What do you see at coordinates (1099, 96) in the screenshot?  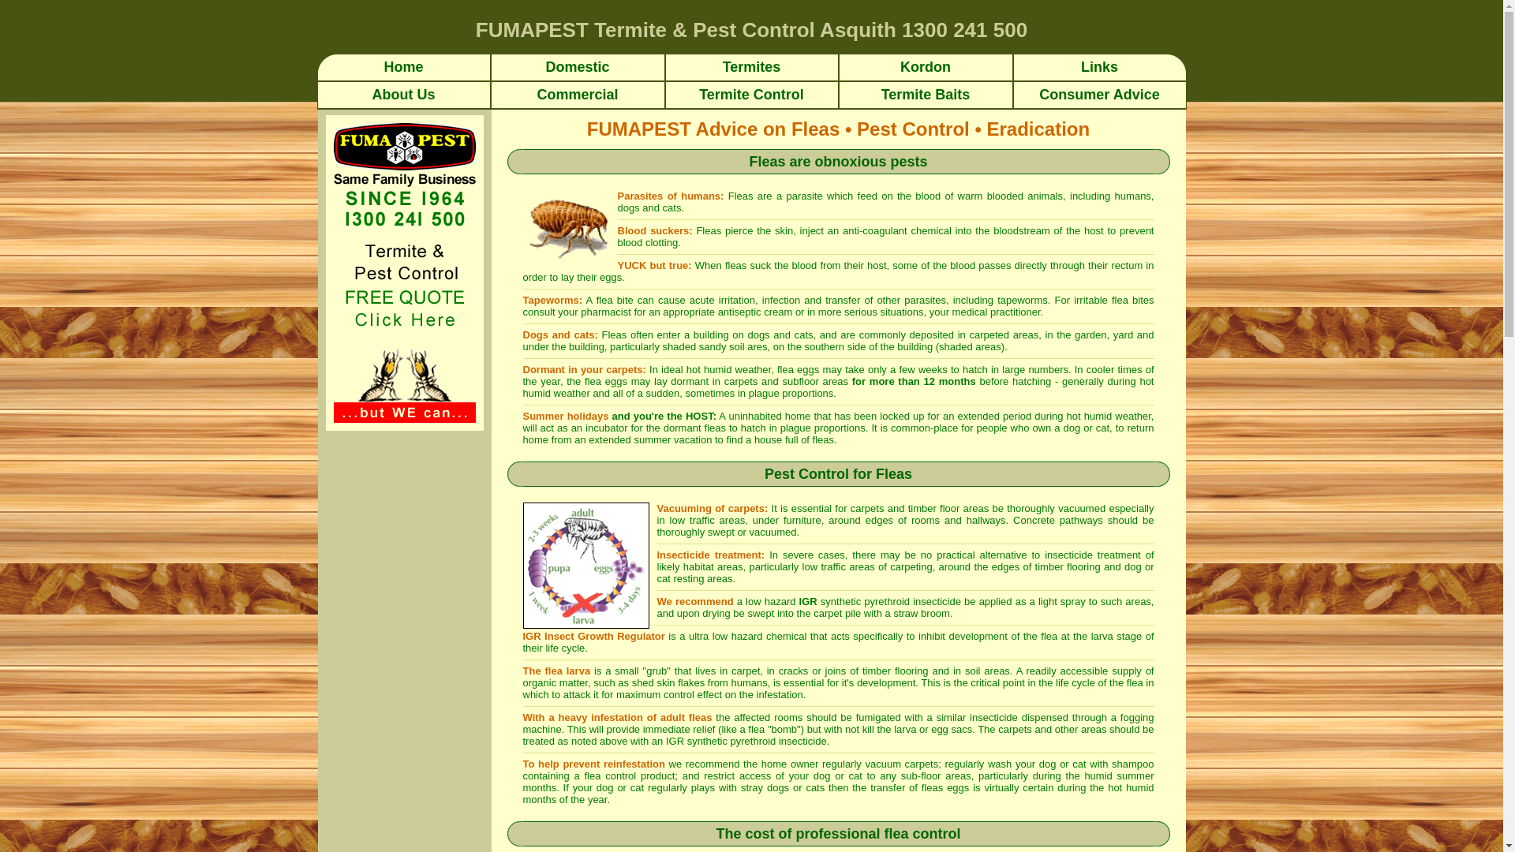 I see `Consumer Advice` at bounding box center [1099, 96].